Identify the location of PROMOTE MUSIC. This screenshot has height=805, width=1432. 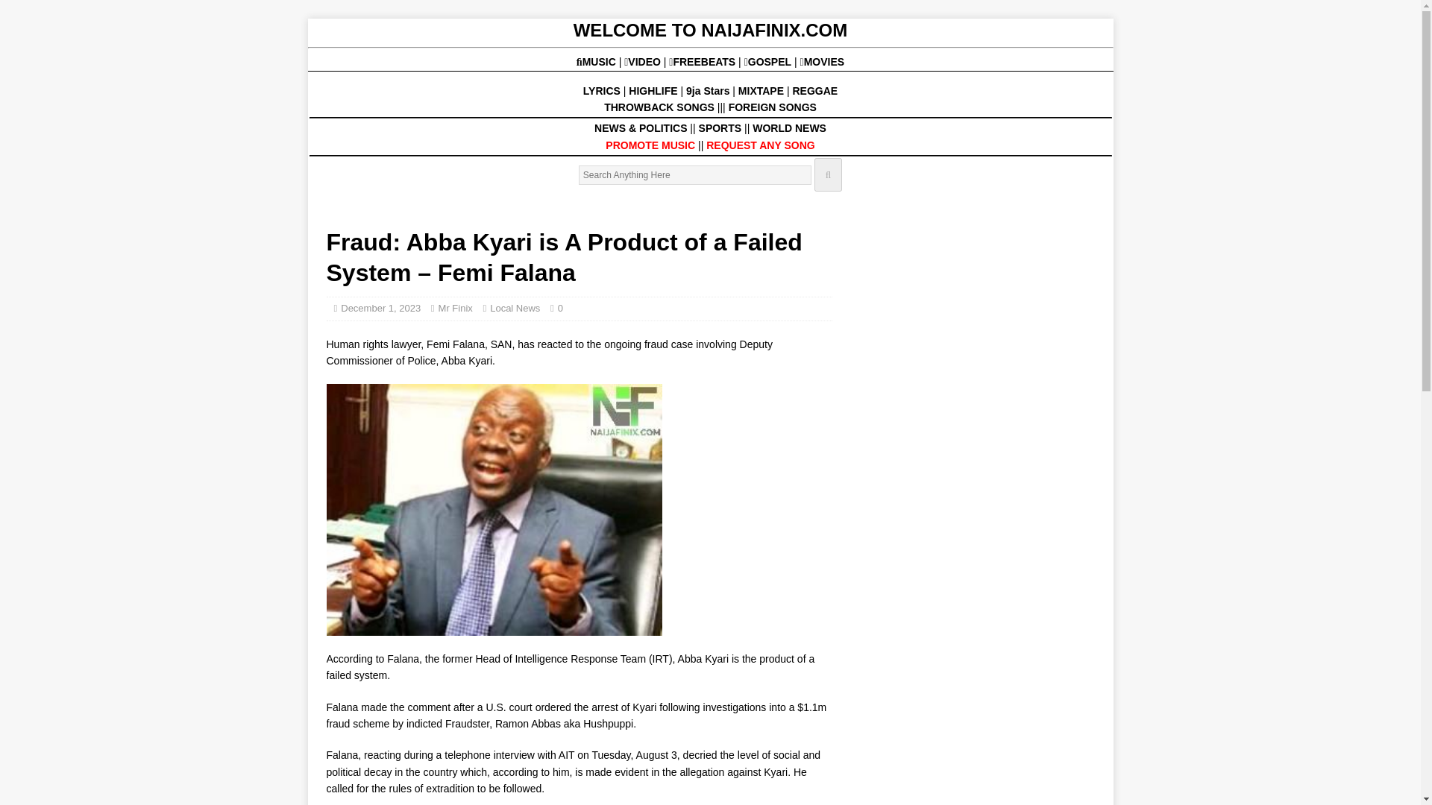
(650, 145).